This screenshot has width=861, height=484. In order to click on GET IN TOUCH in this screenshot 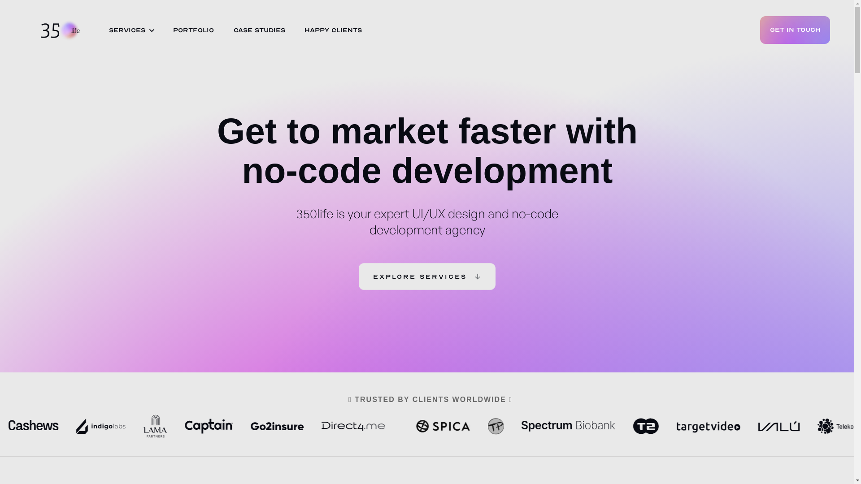, I will do `click(795, 30)`.